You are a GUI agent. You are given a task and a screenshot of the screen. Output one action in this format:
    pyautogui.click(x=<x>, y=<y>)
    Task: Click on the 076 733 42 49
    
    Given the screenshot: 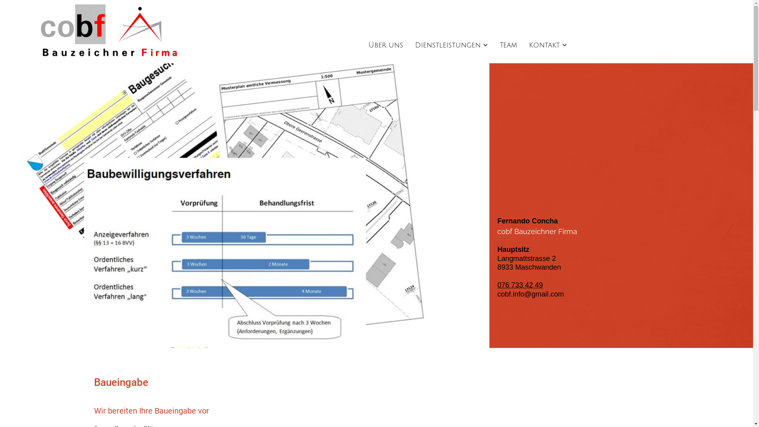 What is the action you would take?
    pyautogui.click(x=520, y=285)
    